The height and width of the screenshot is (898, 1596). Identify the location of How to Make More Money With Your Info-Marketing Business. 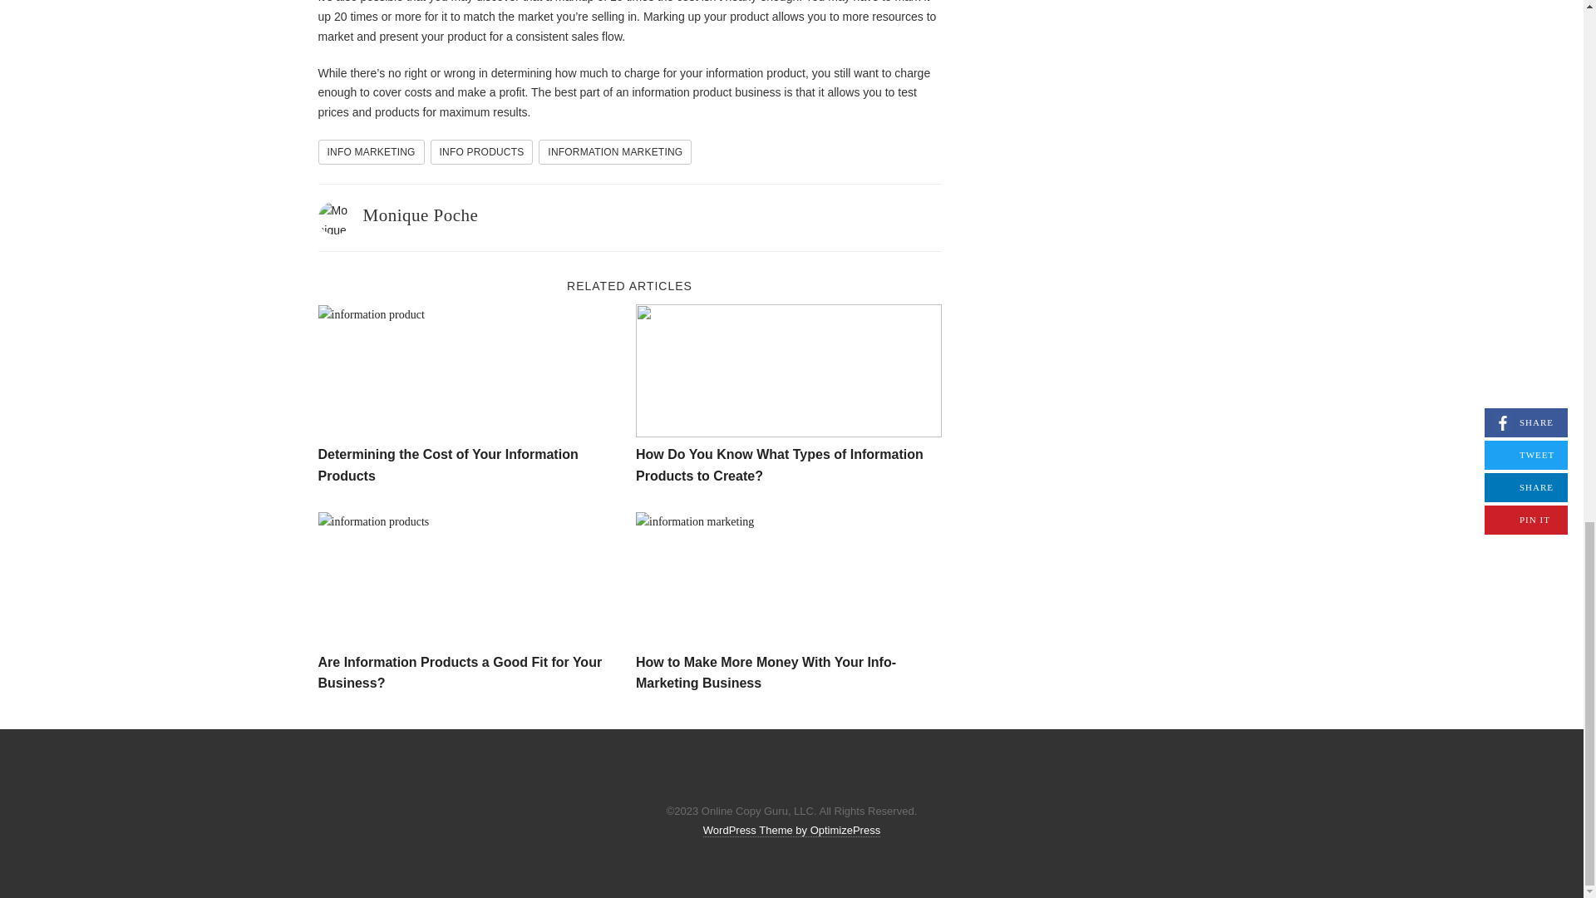
(765, 673).